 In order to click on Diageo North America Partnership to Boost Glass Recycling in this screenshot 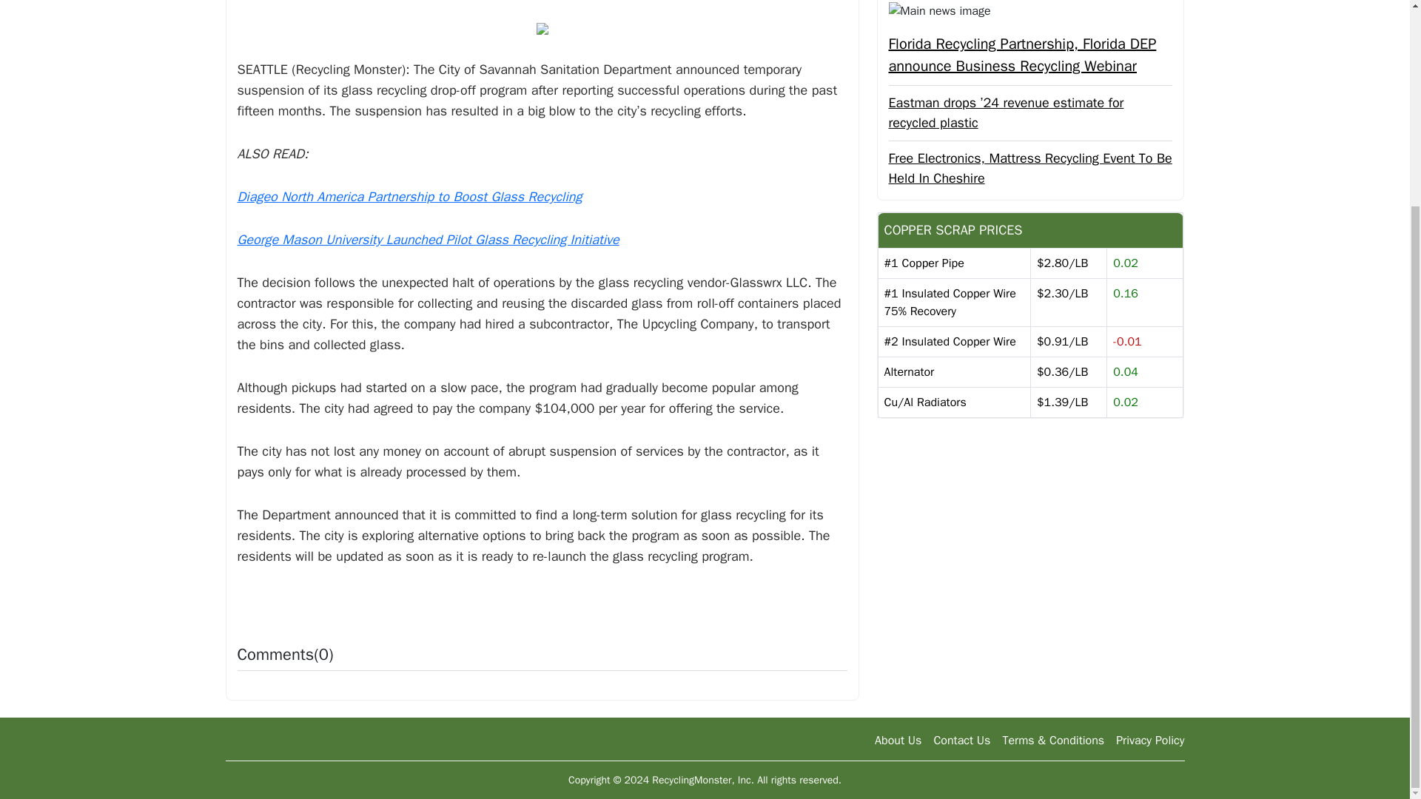, I will do `click(409, 196)`.